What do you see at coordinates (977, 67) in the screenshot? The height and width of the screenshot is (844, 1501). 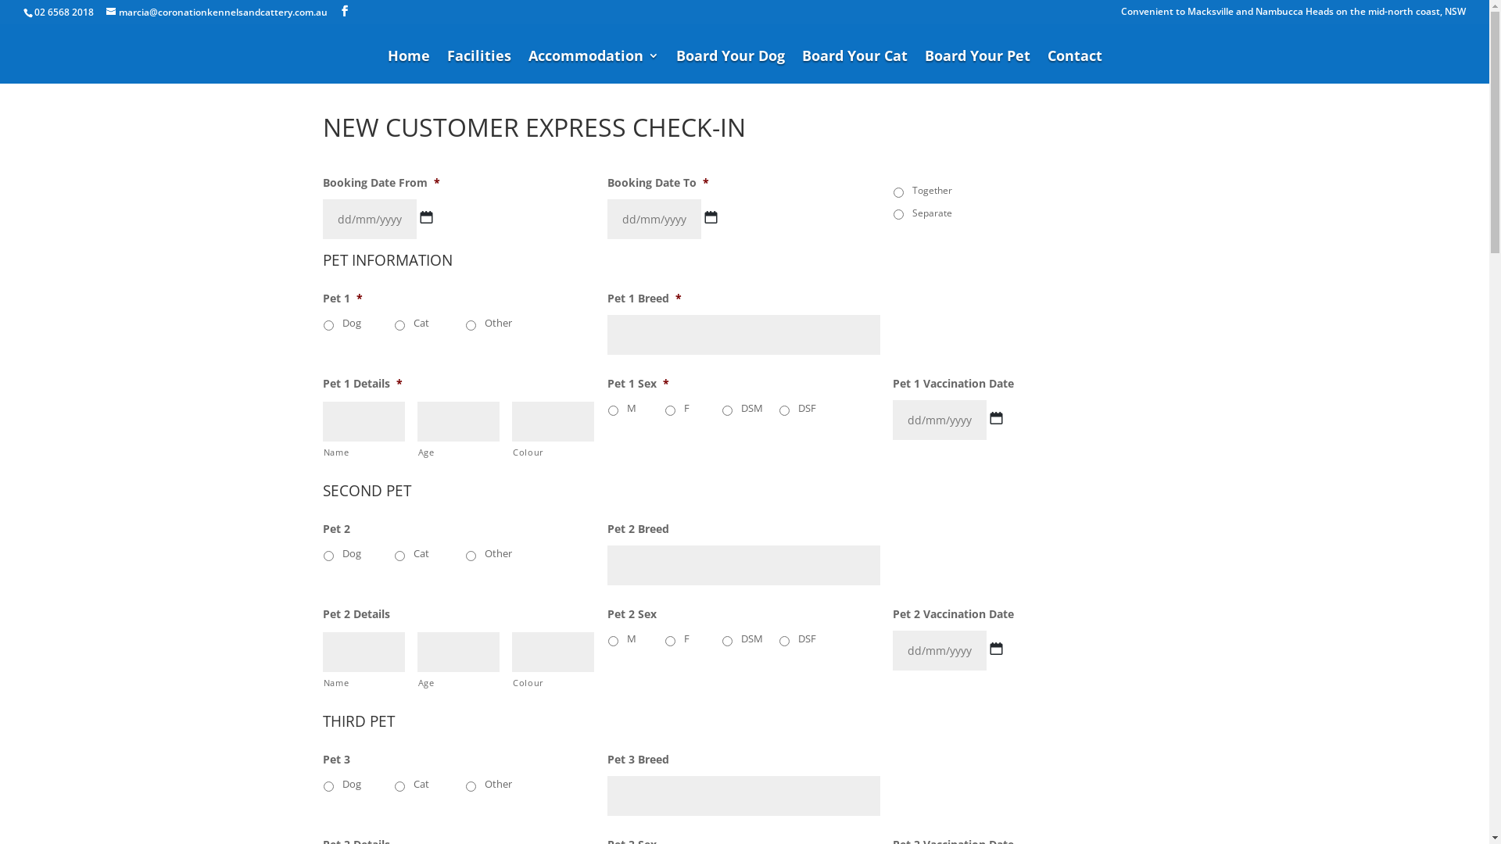 I see `Board Your Pet` at bounding box center [977, 67].